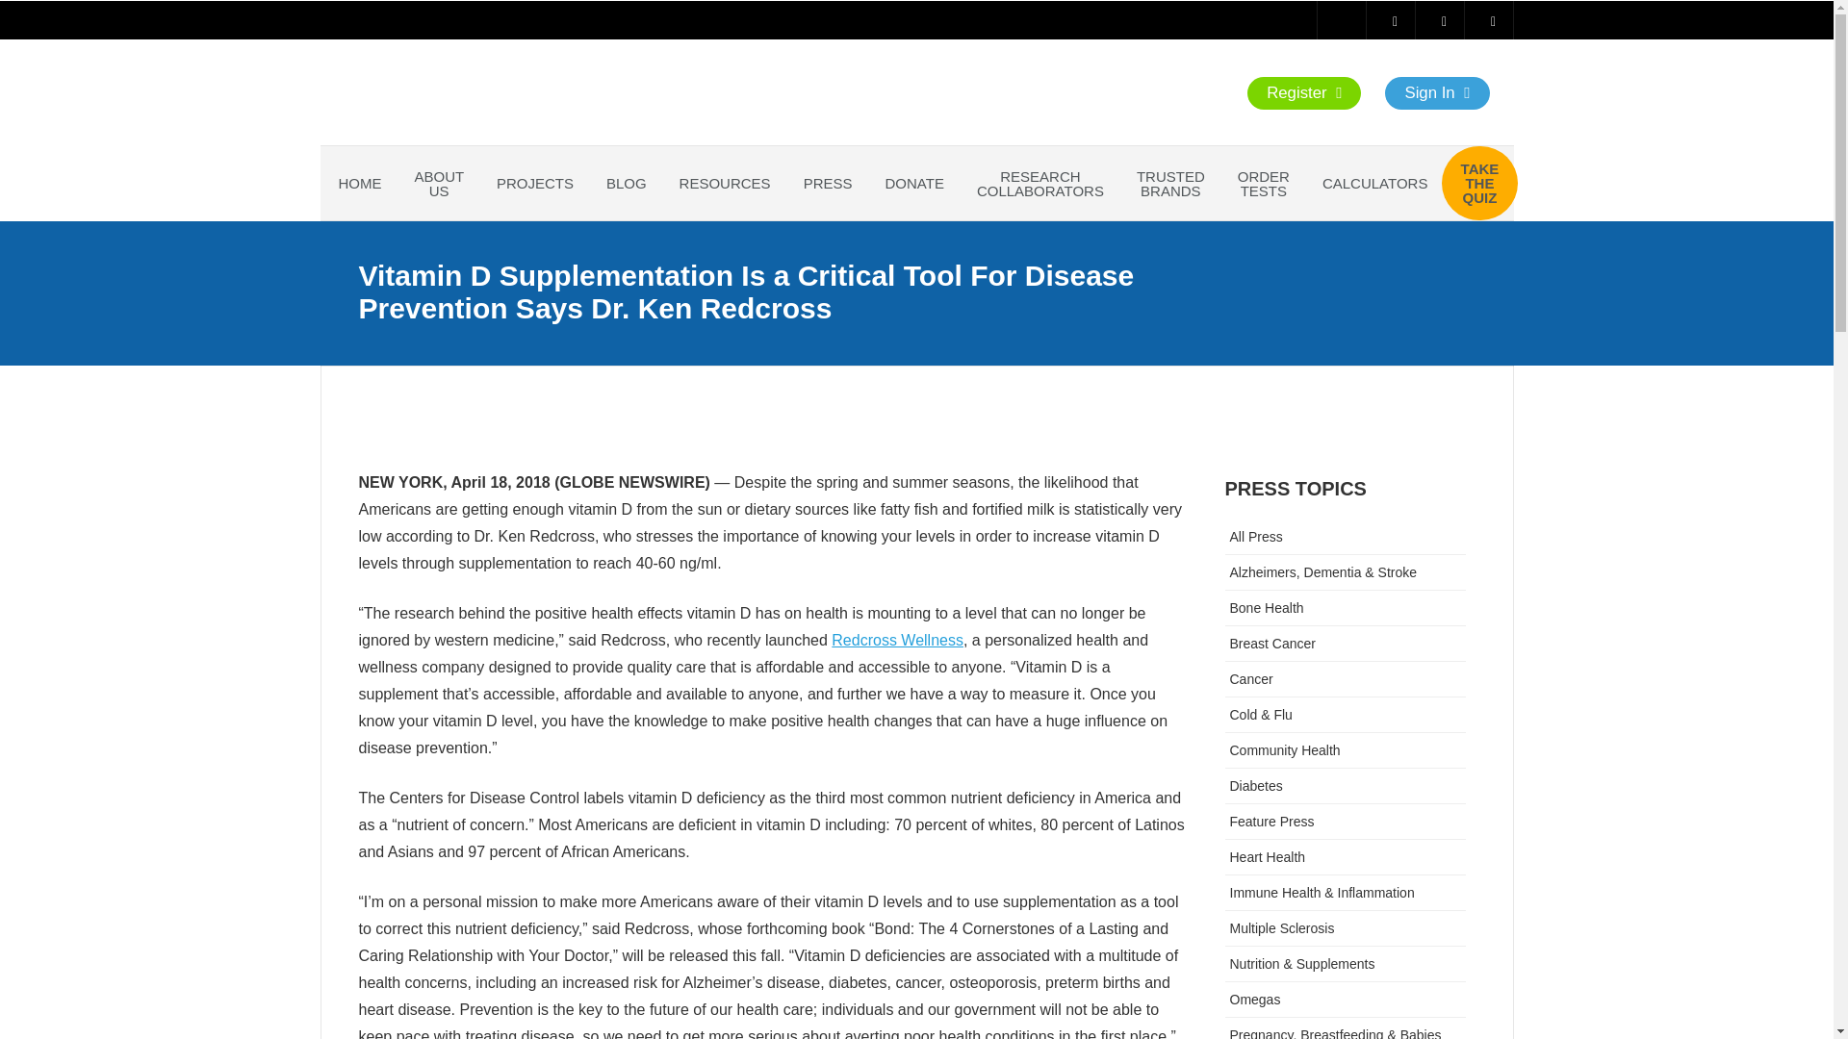 The width and height of the screenshot is (1848, 1039). Describe the element at coordinates (439, 183) in the screenshot. I see `ABOUT US` at that location.